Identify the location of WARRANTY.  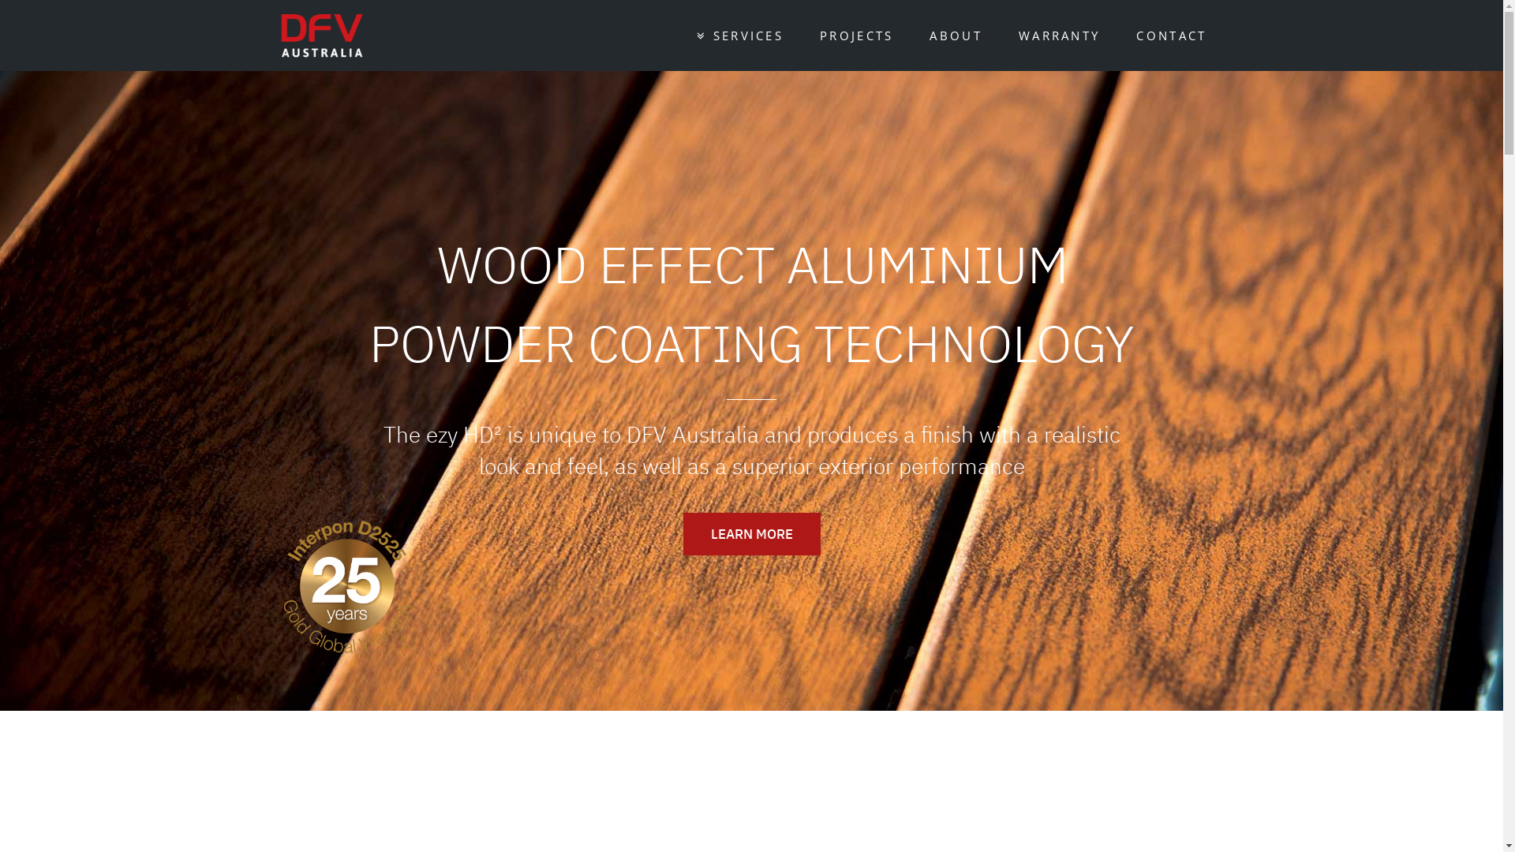
(1059, 35).